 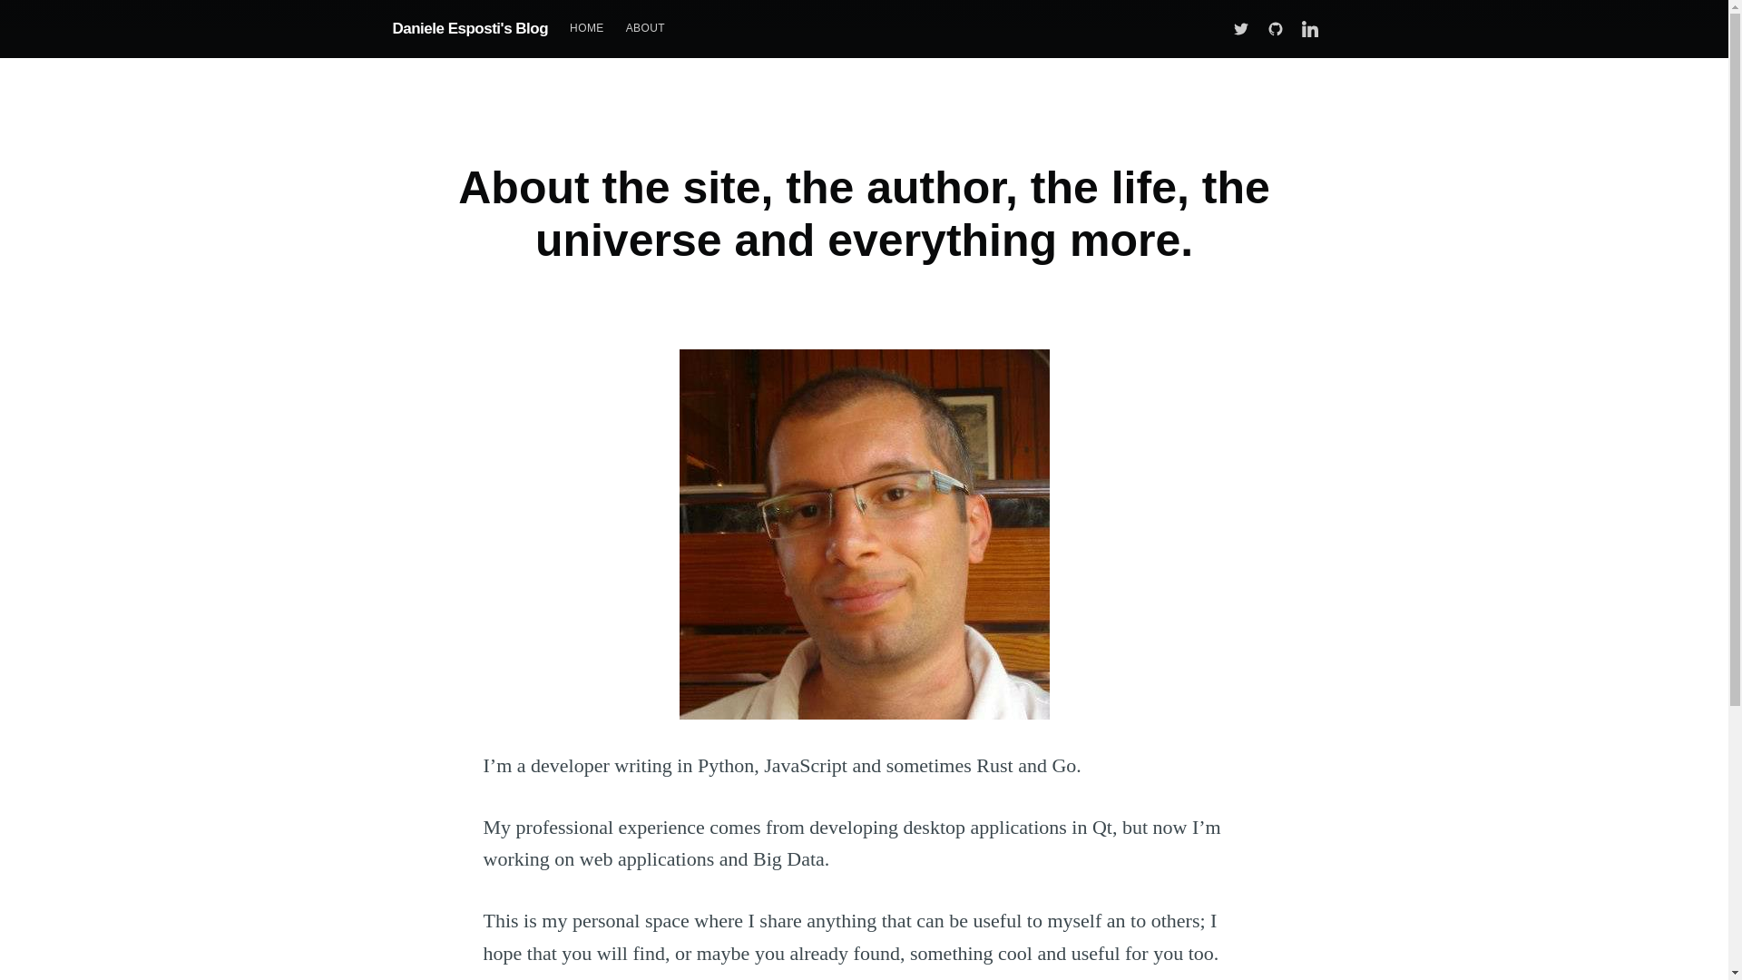 I want to click on ABOUT, so click(x=644, y=27).